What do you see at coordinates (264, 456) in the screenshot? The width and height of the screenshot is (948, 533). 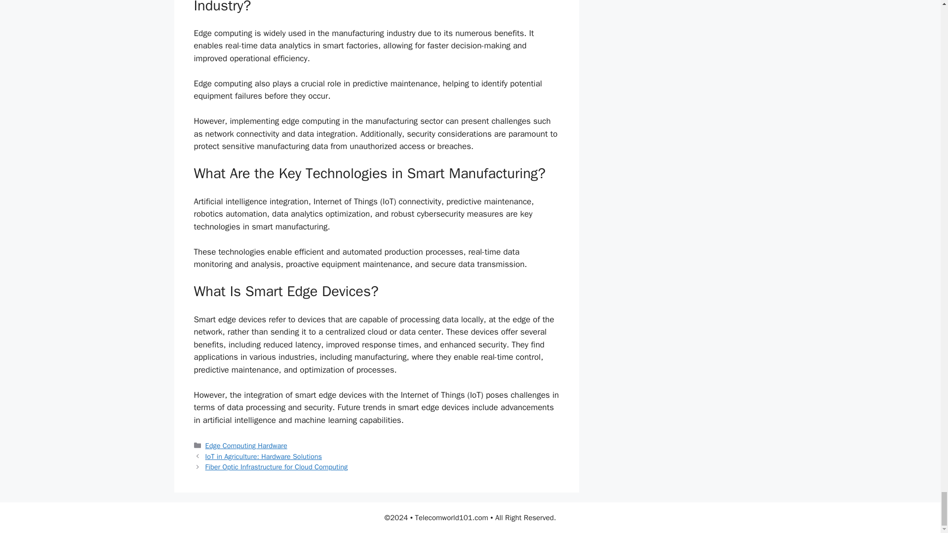 I see `IoT in Agriculture: Hardware Solutions` at bounding box center [264, 456].